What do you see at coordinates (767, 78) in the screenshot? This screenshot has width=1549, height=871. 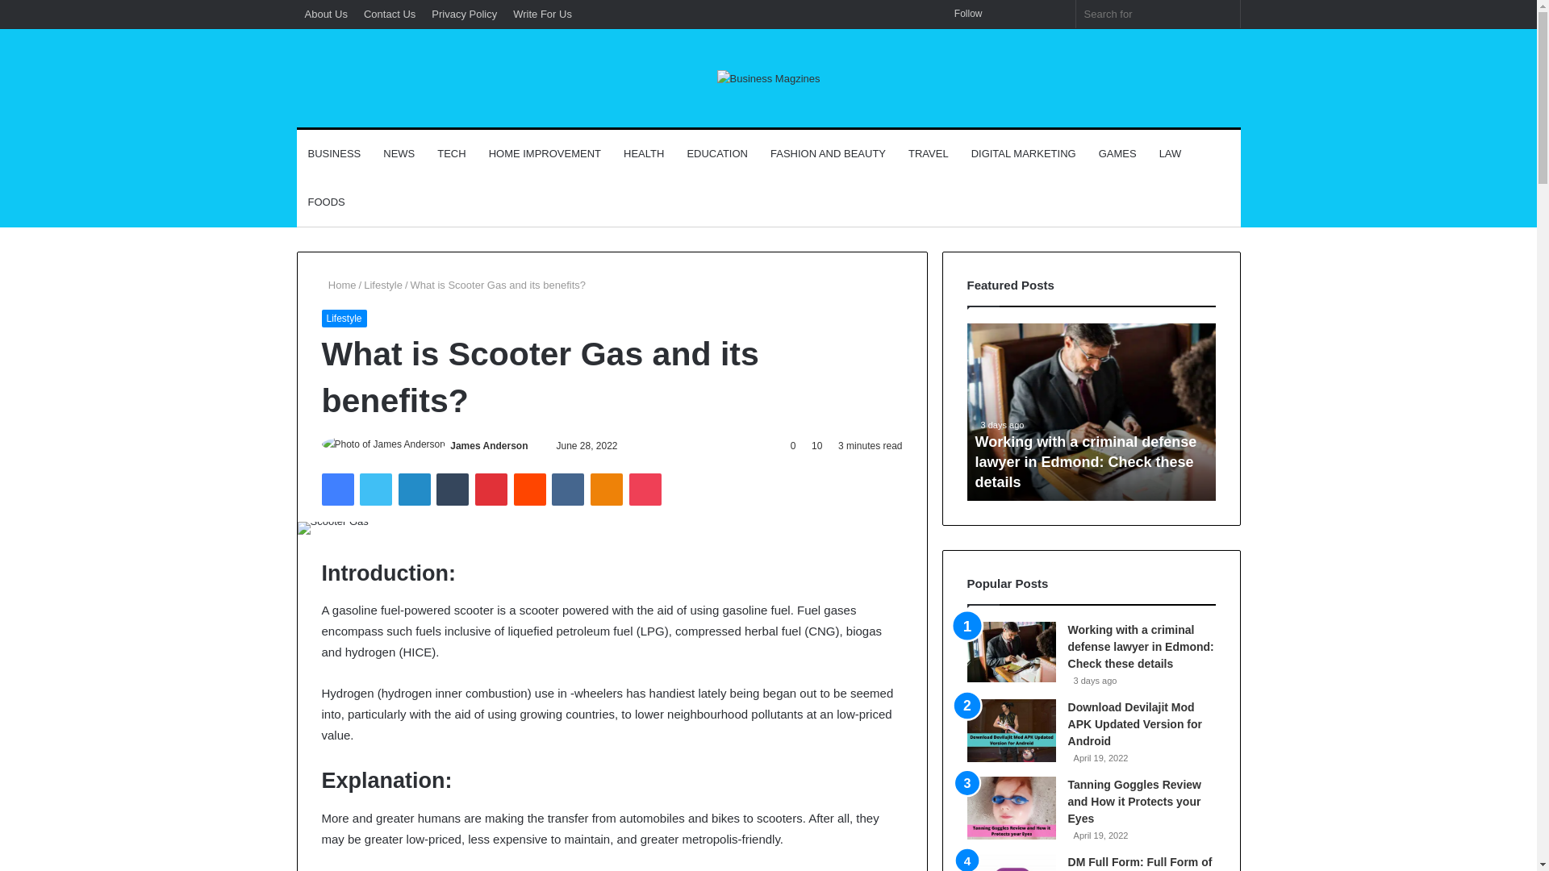 I see `Business Magzines` at bounding box center [767, 78].